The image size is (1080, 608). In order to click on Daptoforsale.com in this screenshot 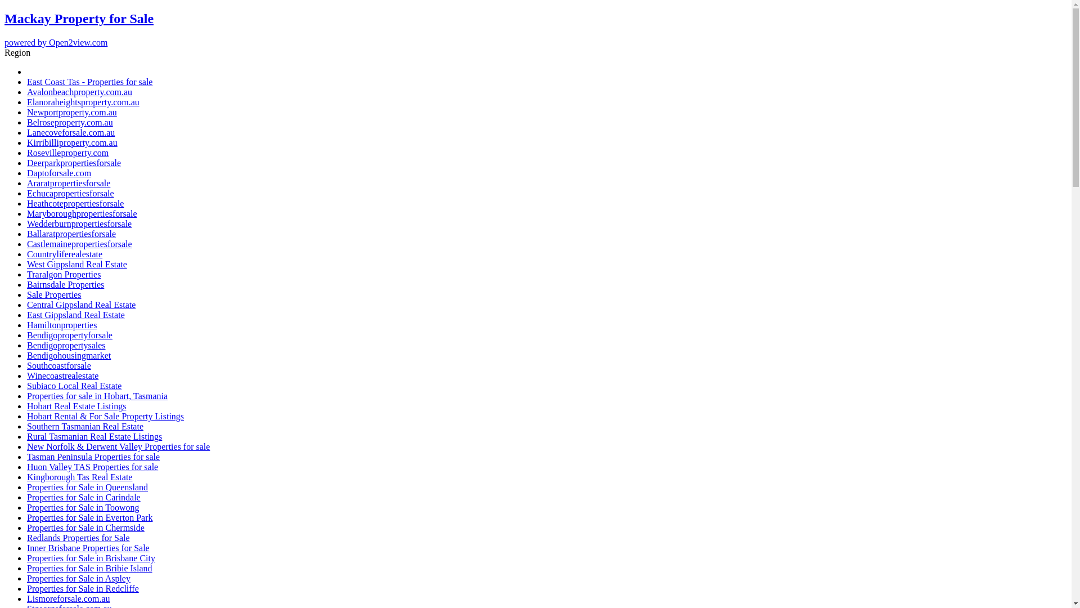, I will do `click(59, 173)`.